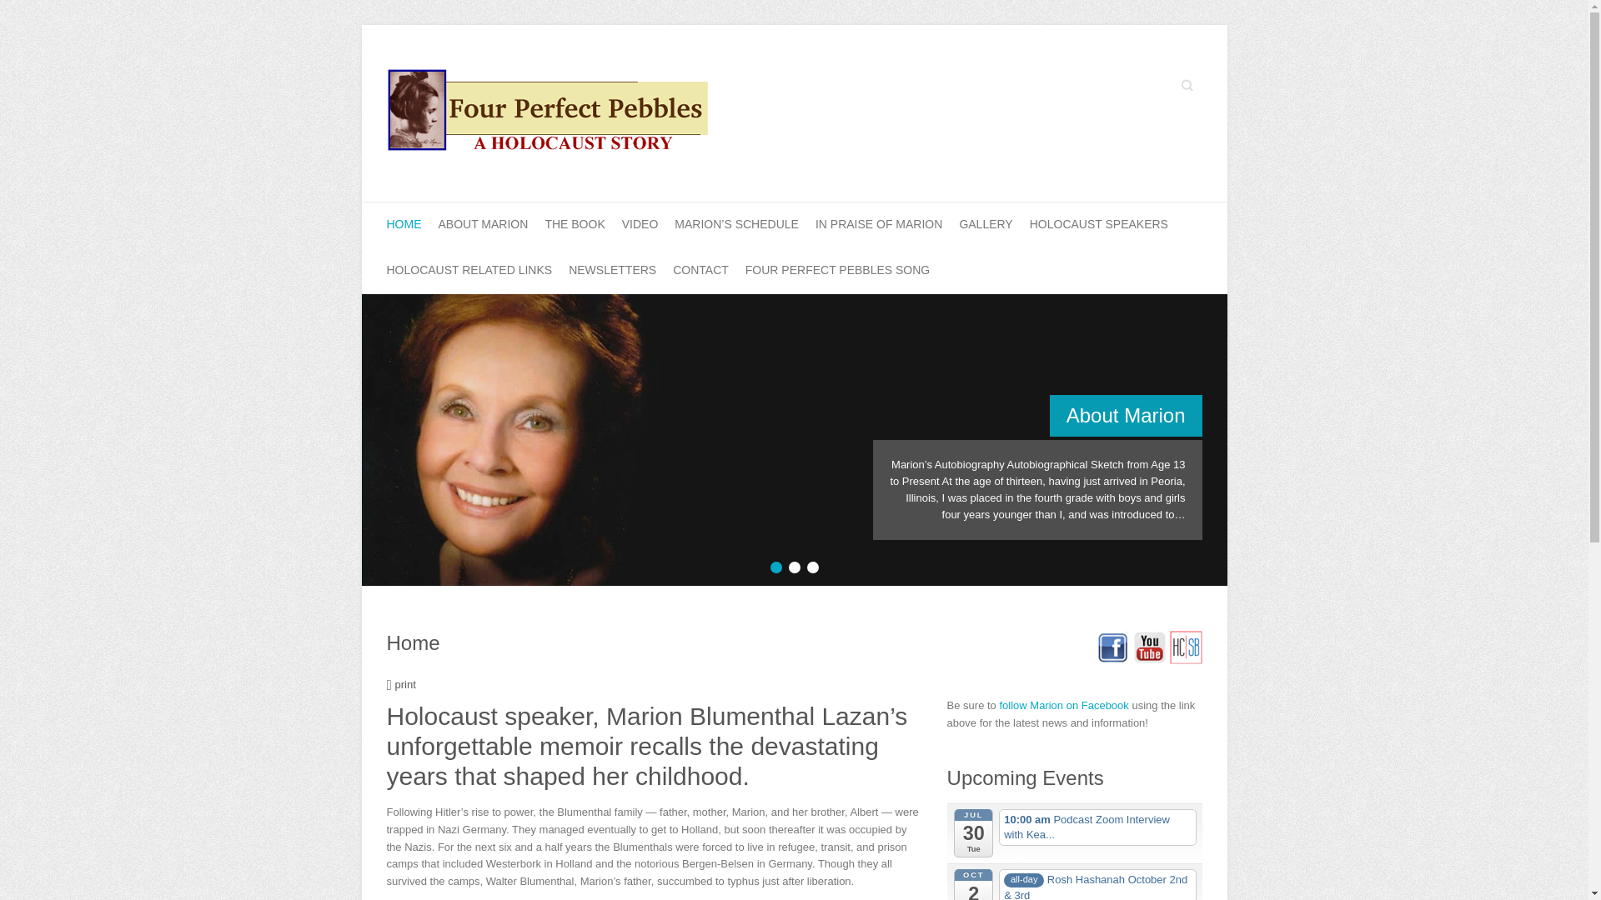 The width and height of the screenshot is (1601, 900). I want to click on Four Perfect Pebbles, so click(554, 113).